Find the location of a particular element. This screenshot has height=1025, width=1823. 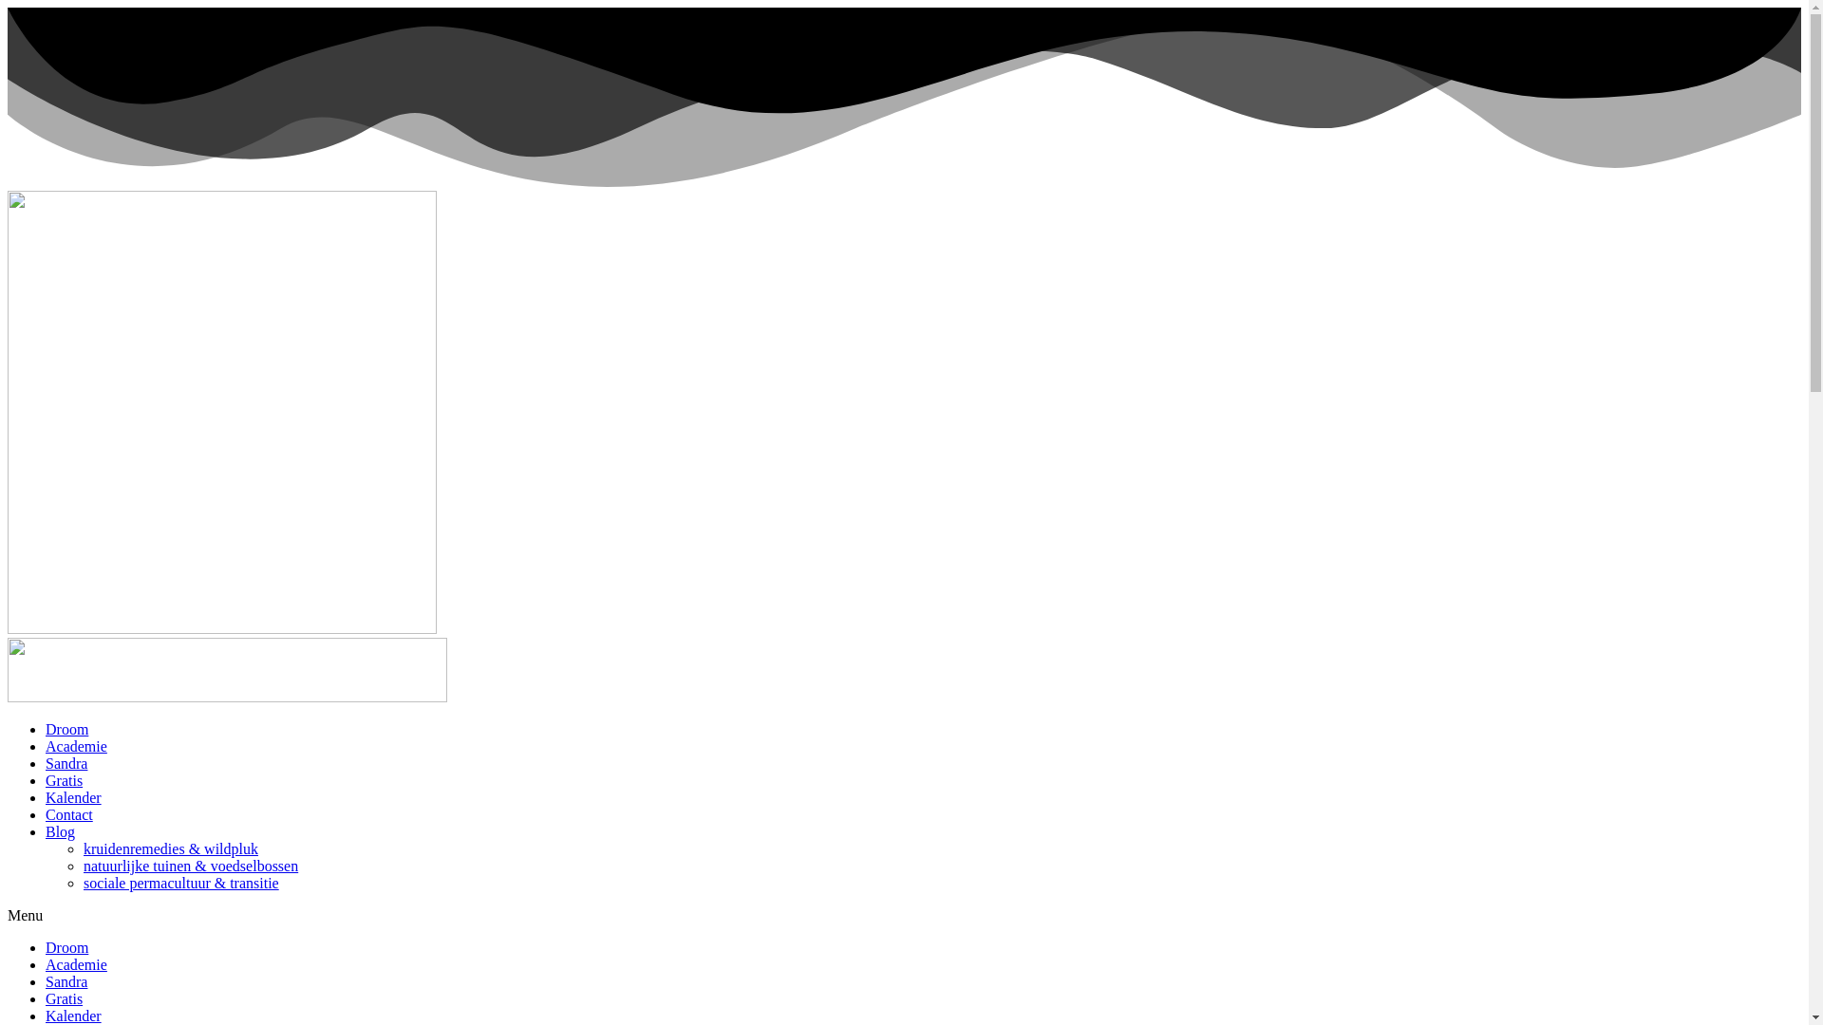

Droom is located at coordinates (66, 947).